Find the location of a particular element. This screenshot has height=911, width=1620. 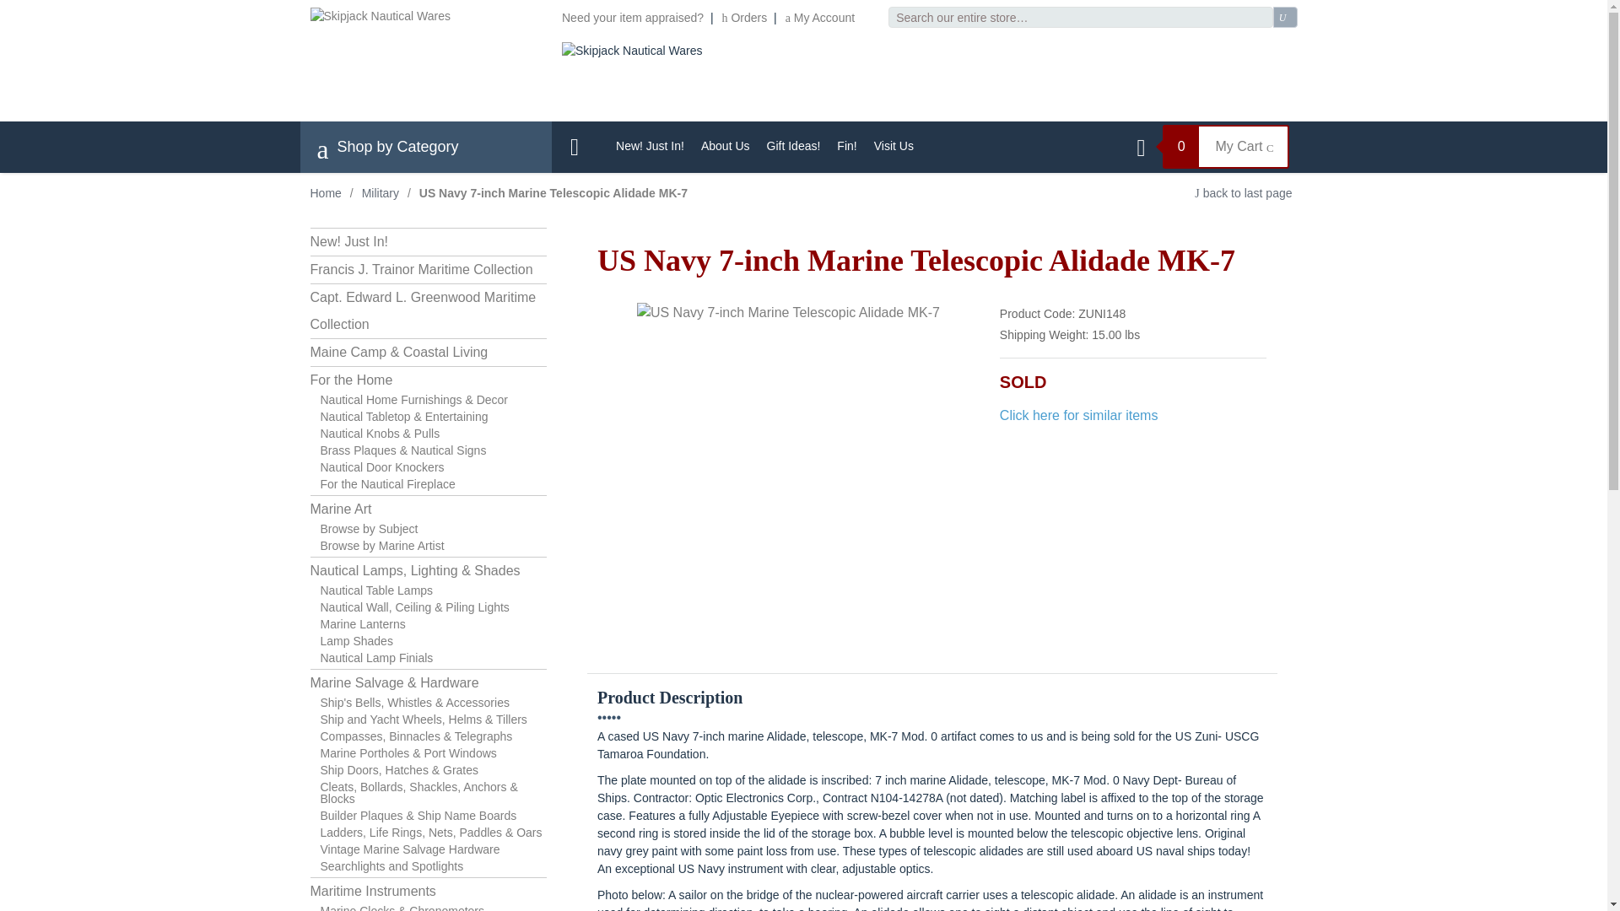

Military is located at coordinates (380, 192).